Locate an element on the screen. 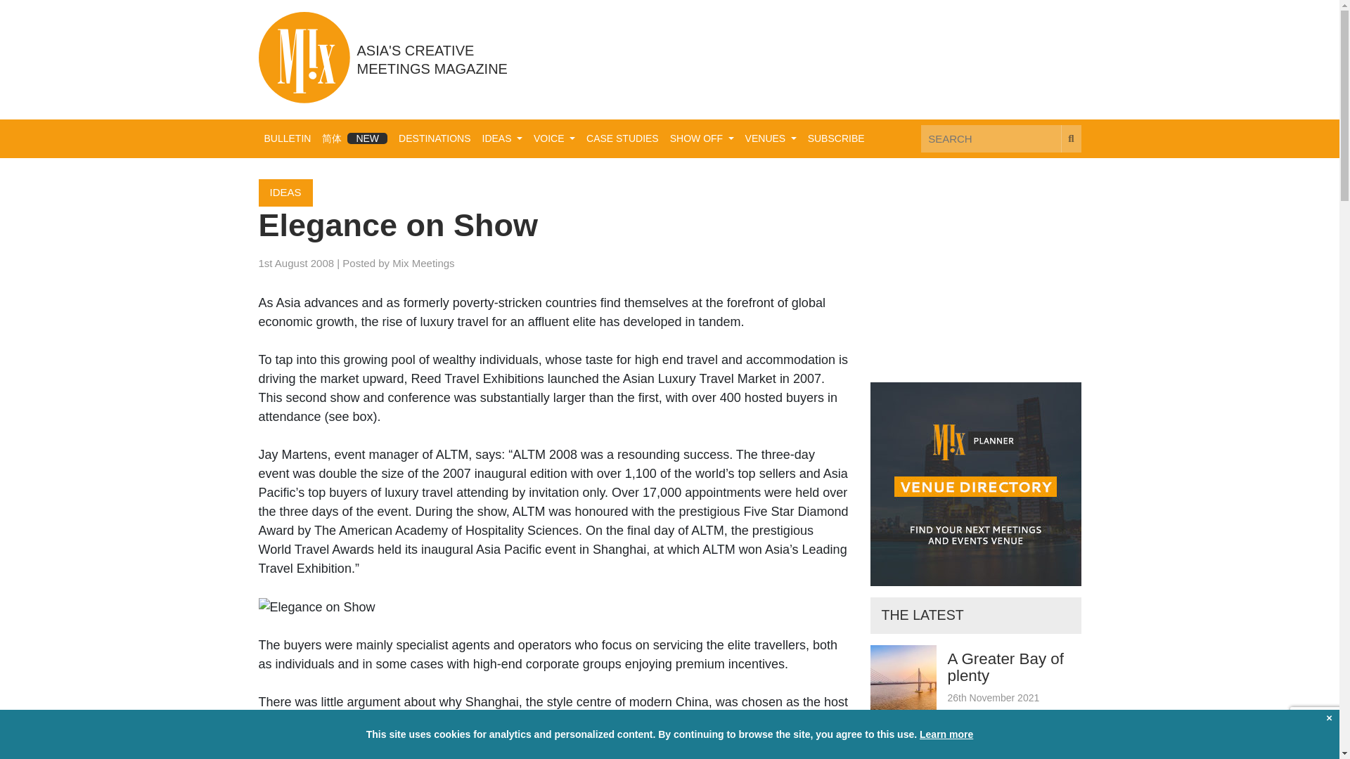  SUBSCRIBE is located at coordinates (836, 139).